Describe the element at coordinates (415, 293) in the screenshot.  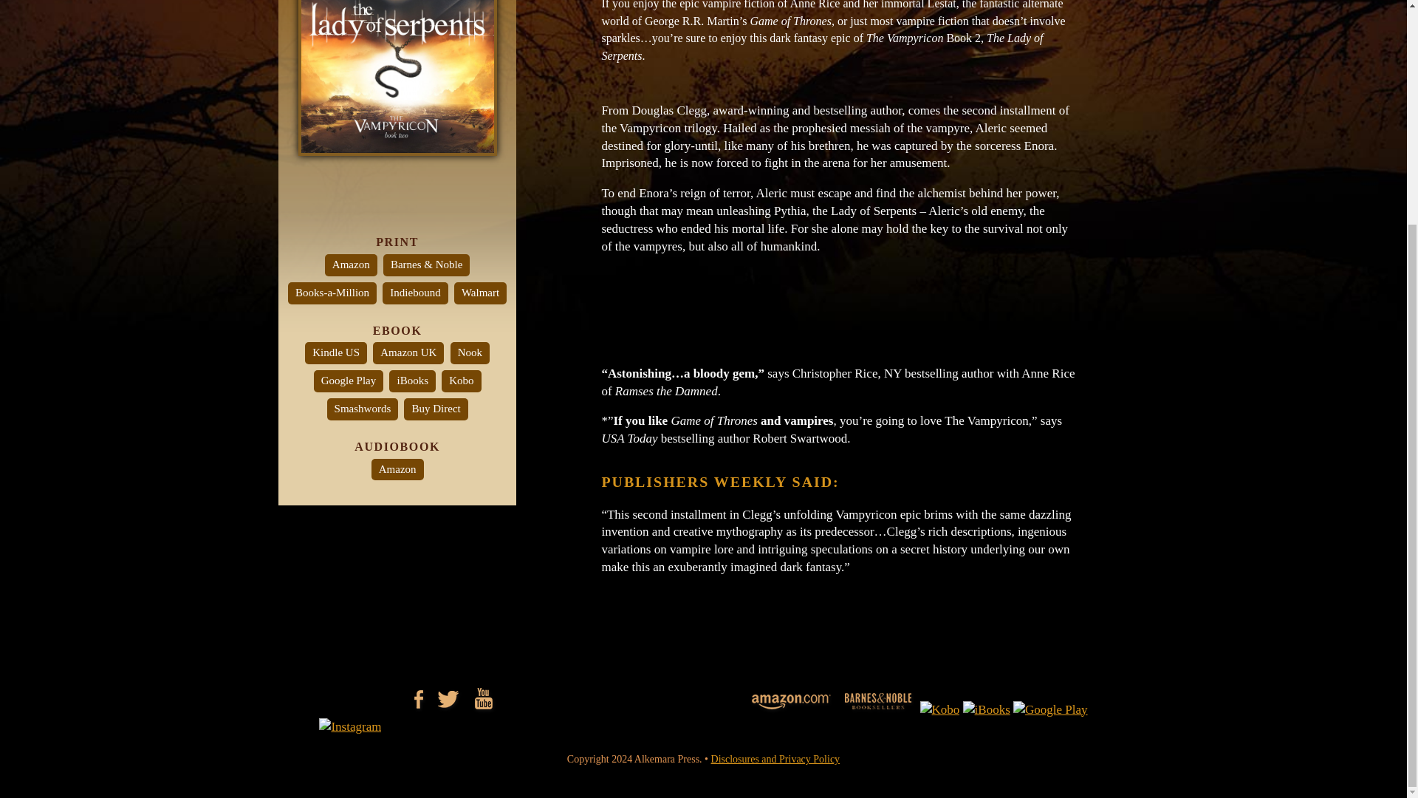
I see `Indiebound` at that location.